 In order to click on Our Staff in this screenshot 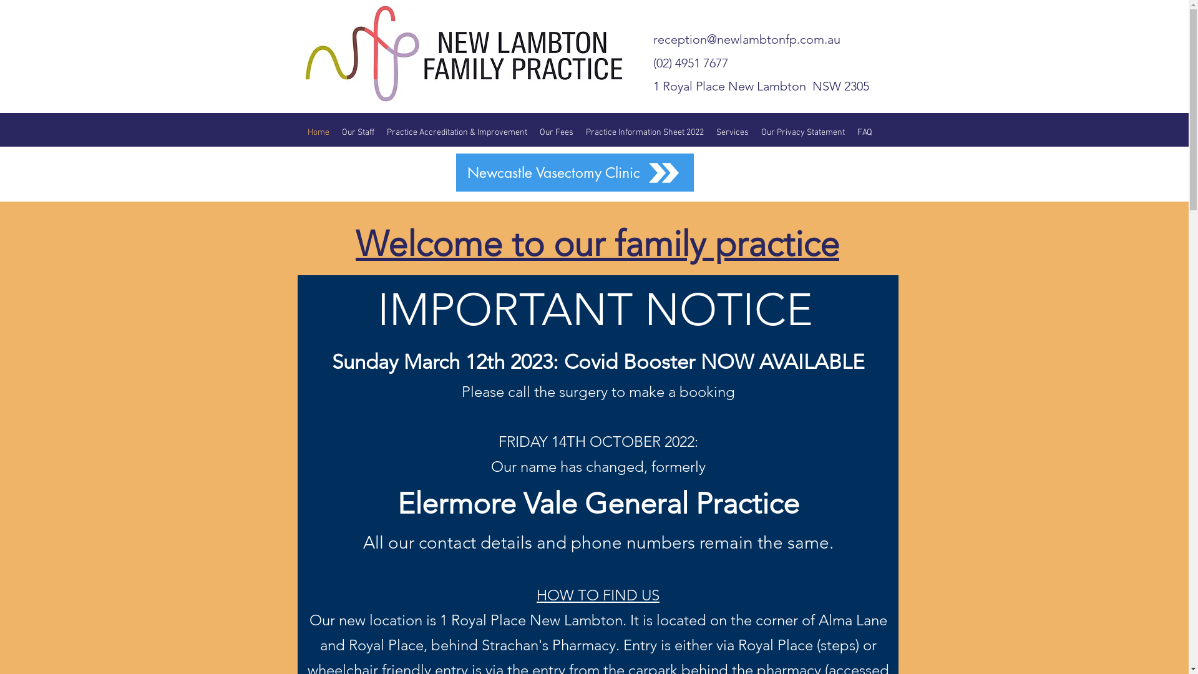, I will do `click(358, 133)`.